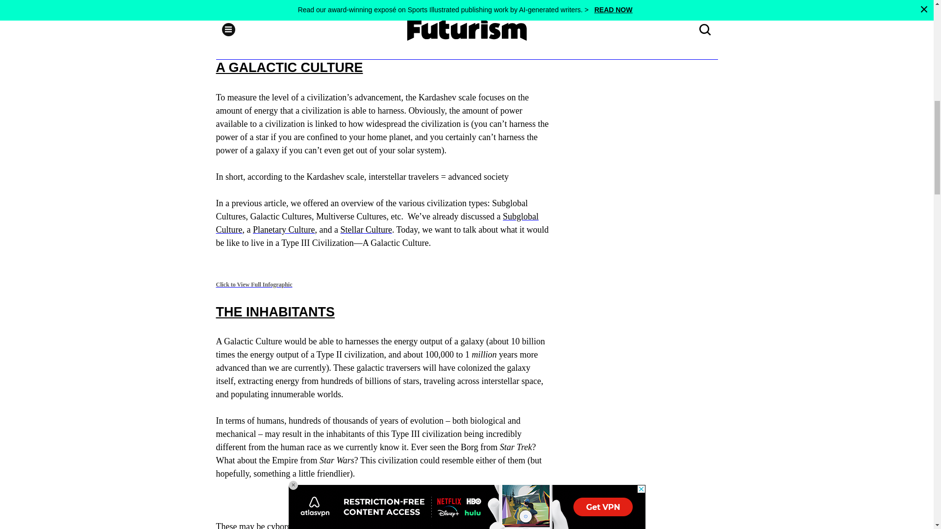  I want to click on cybernetic organism, so click(345, 525).